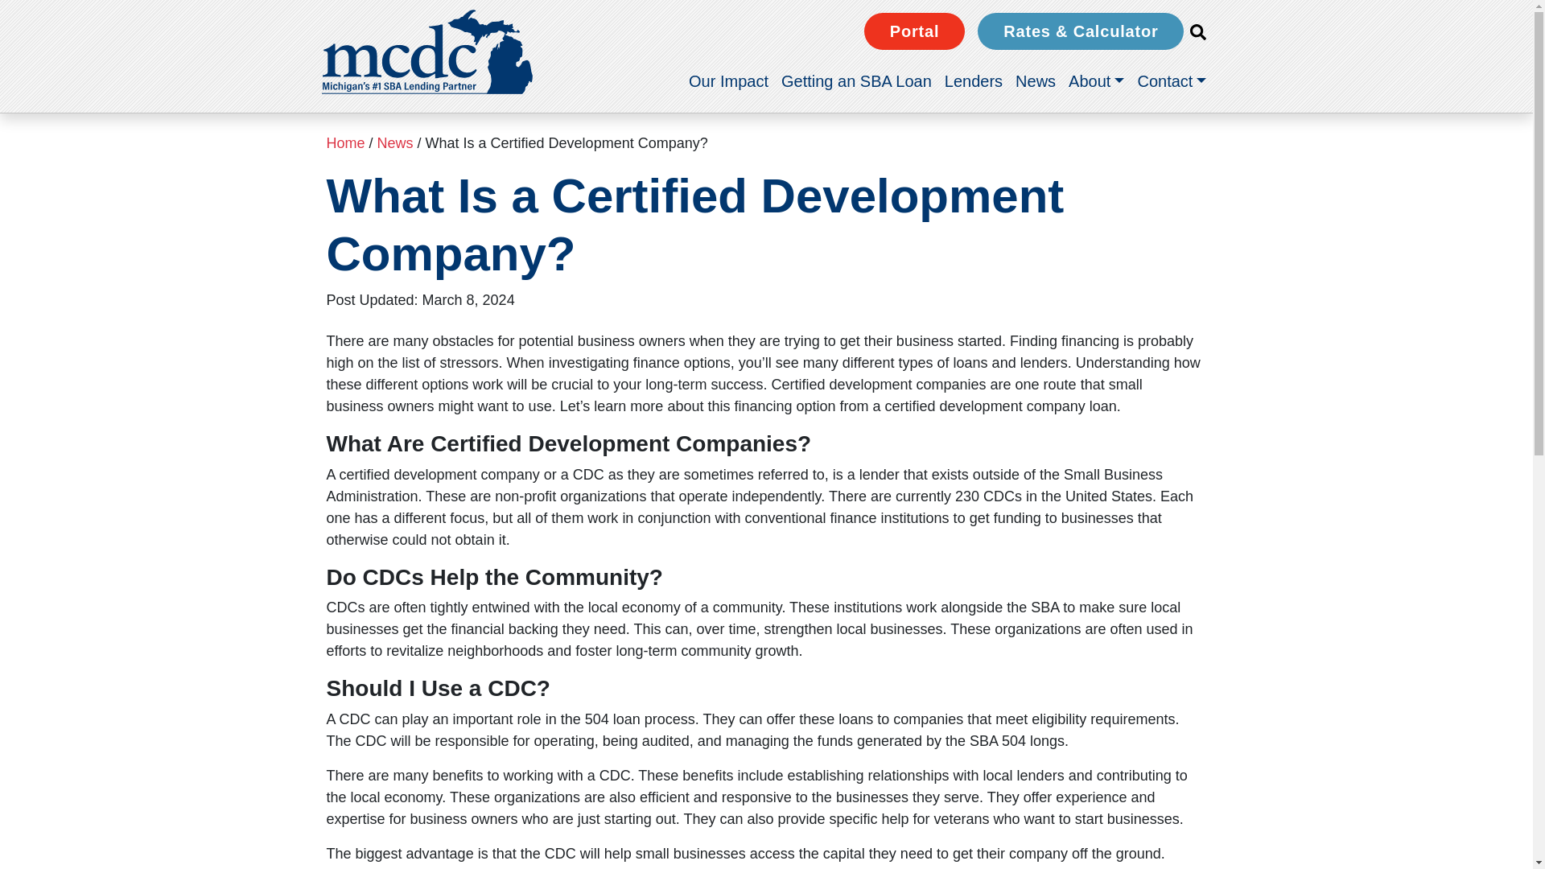 Image resolution: width=1545 pixels, height=869 pixels. I want to click on About, so click(1096, 80).